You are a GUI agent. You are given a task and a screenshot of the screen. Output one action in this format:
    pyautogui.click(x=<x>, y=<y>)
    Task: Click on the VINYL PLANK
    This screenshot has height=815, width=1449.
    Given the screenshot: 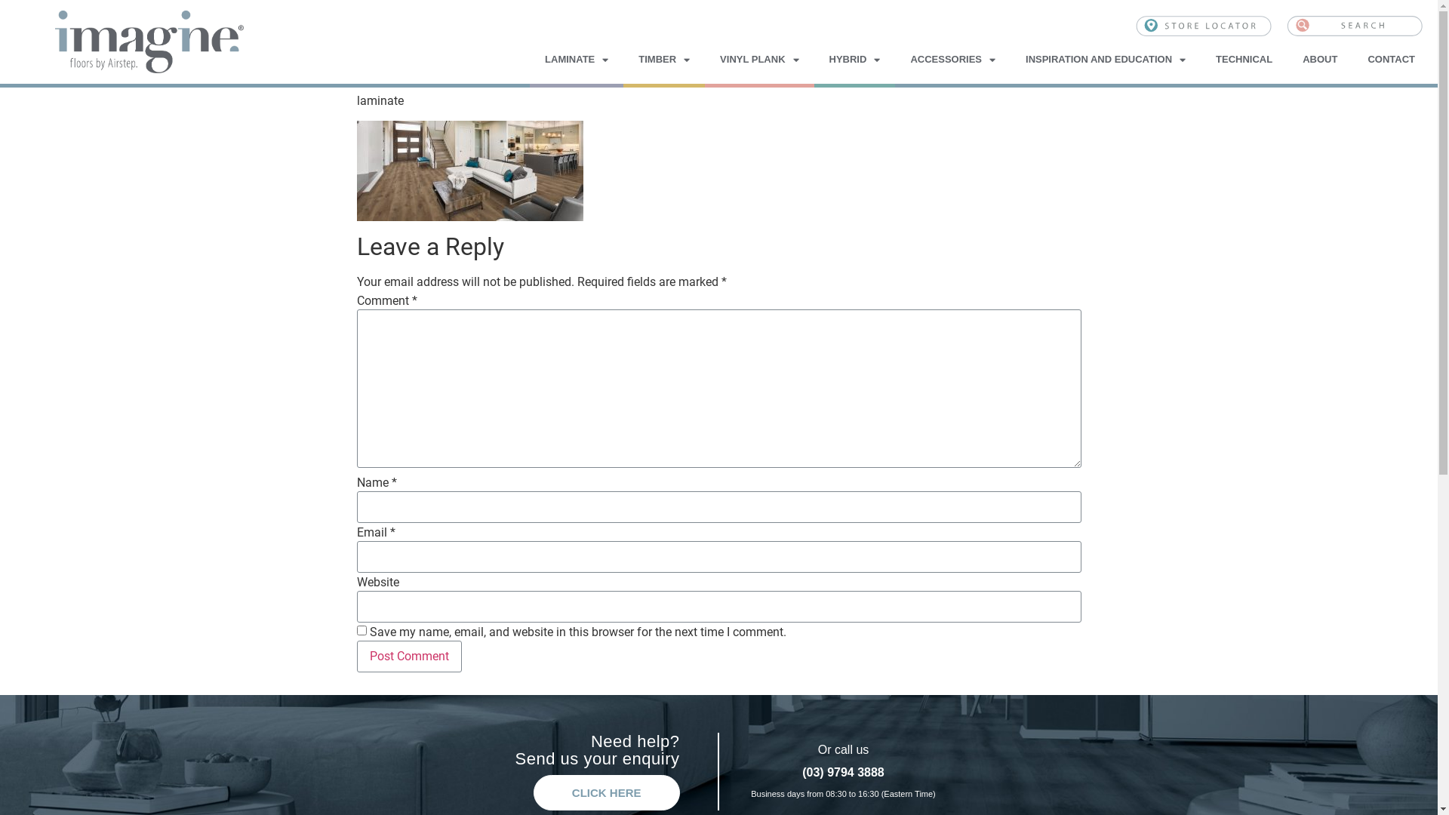 What is the action you would take?
    pyautogui.click(x=759, y=60)
    